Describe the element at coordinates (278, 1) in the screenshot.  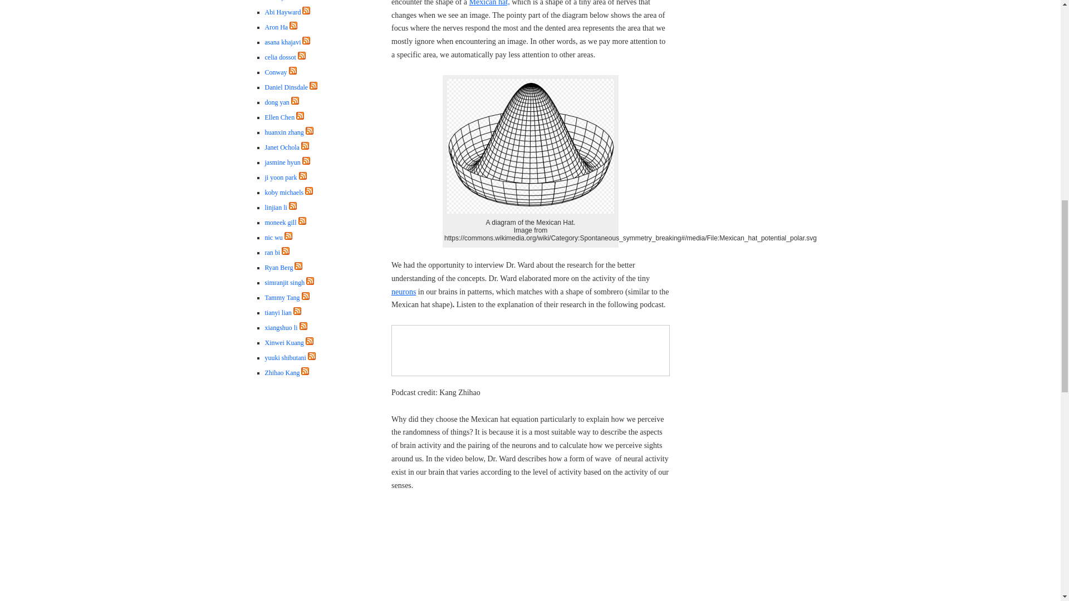
I see `Posts by aaron yen` at that location.